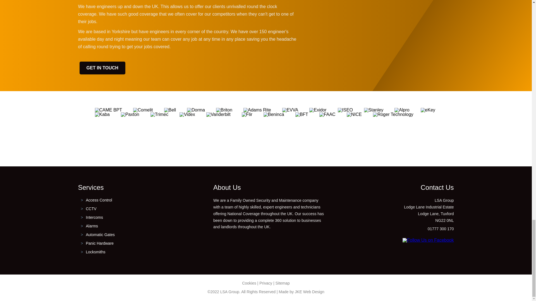  I want to click on Privacy, so click(266, 283).